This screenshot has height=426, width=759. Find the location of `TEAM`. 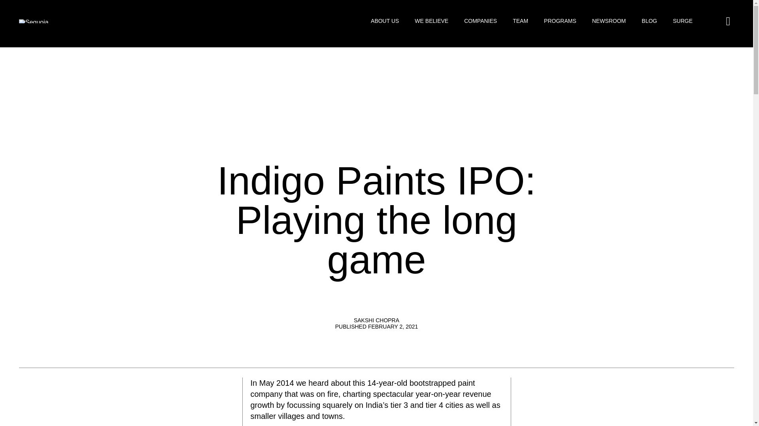

TEAM is located at coordinates (520, 21).